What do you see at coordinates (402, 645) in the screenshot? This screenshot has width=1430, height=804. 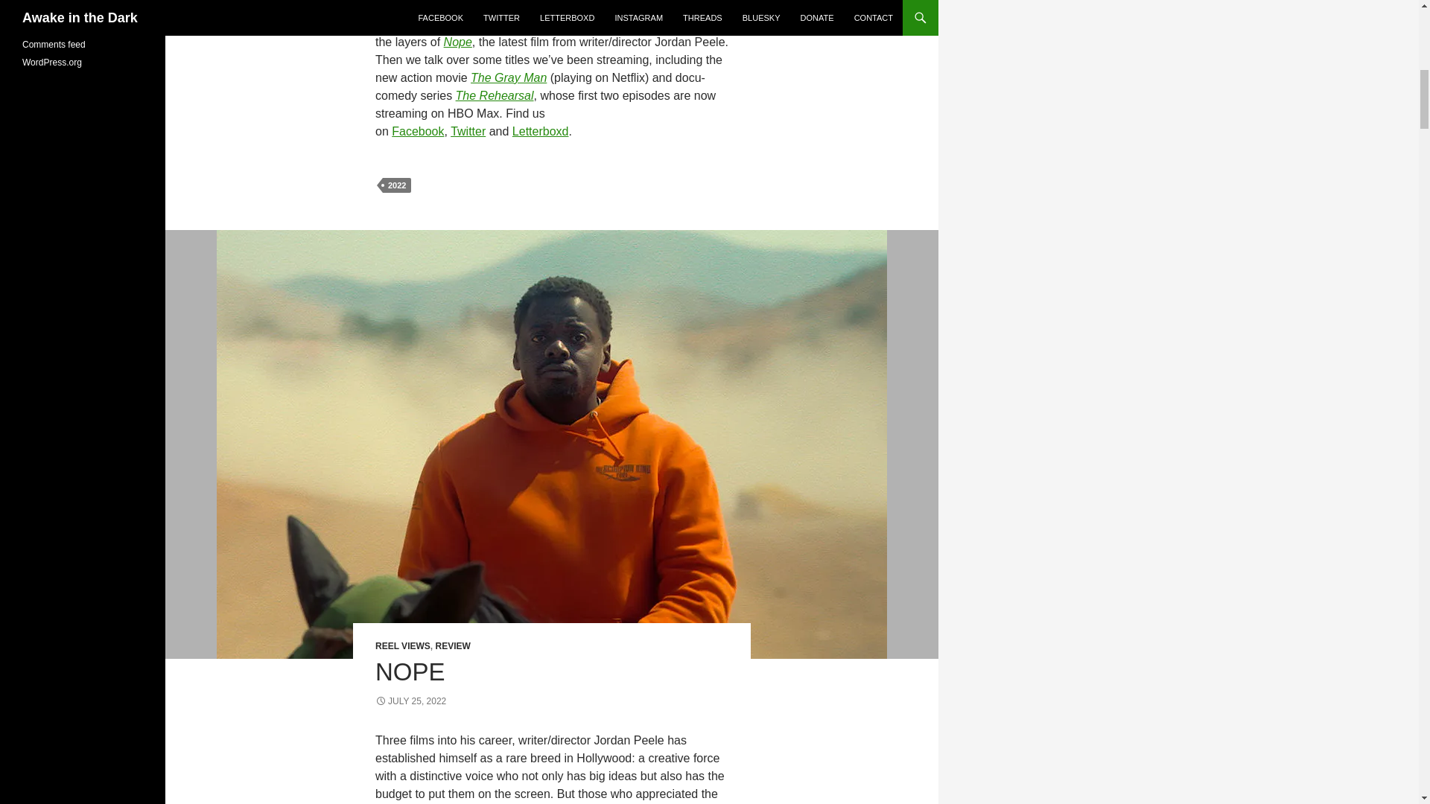 I see `REEL VIEWS` at bounding box center [402, 645].